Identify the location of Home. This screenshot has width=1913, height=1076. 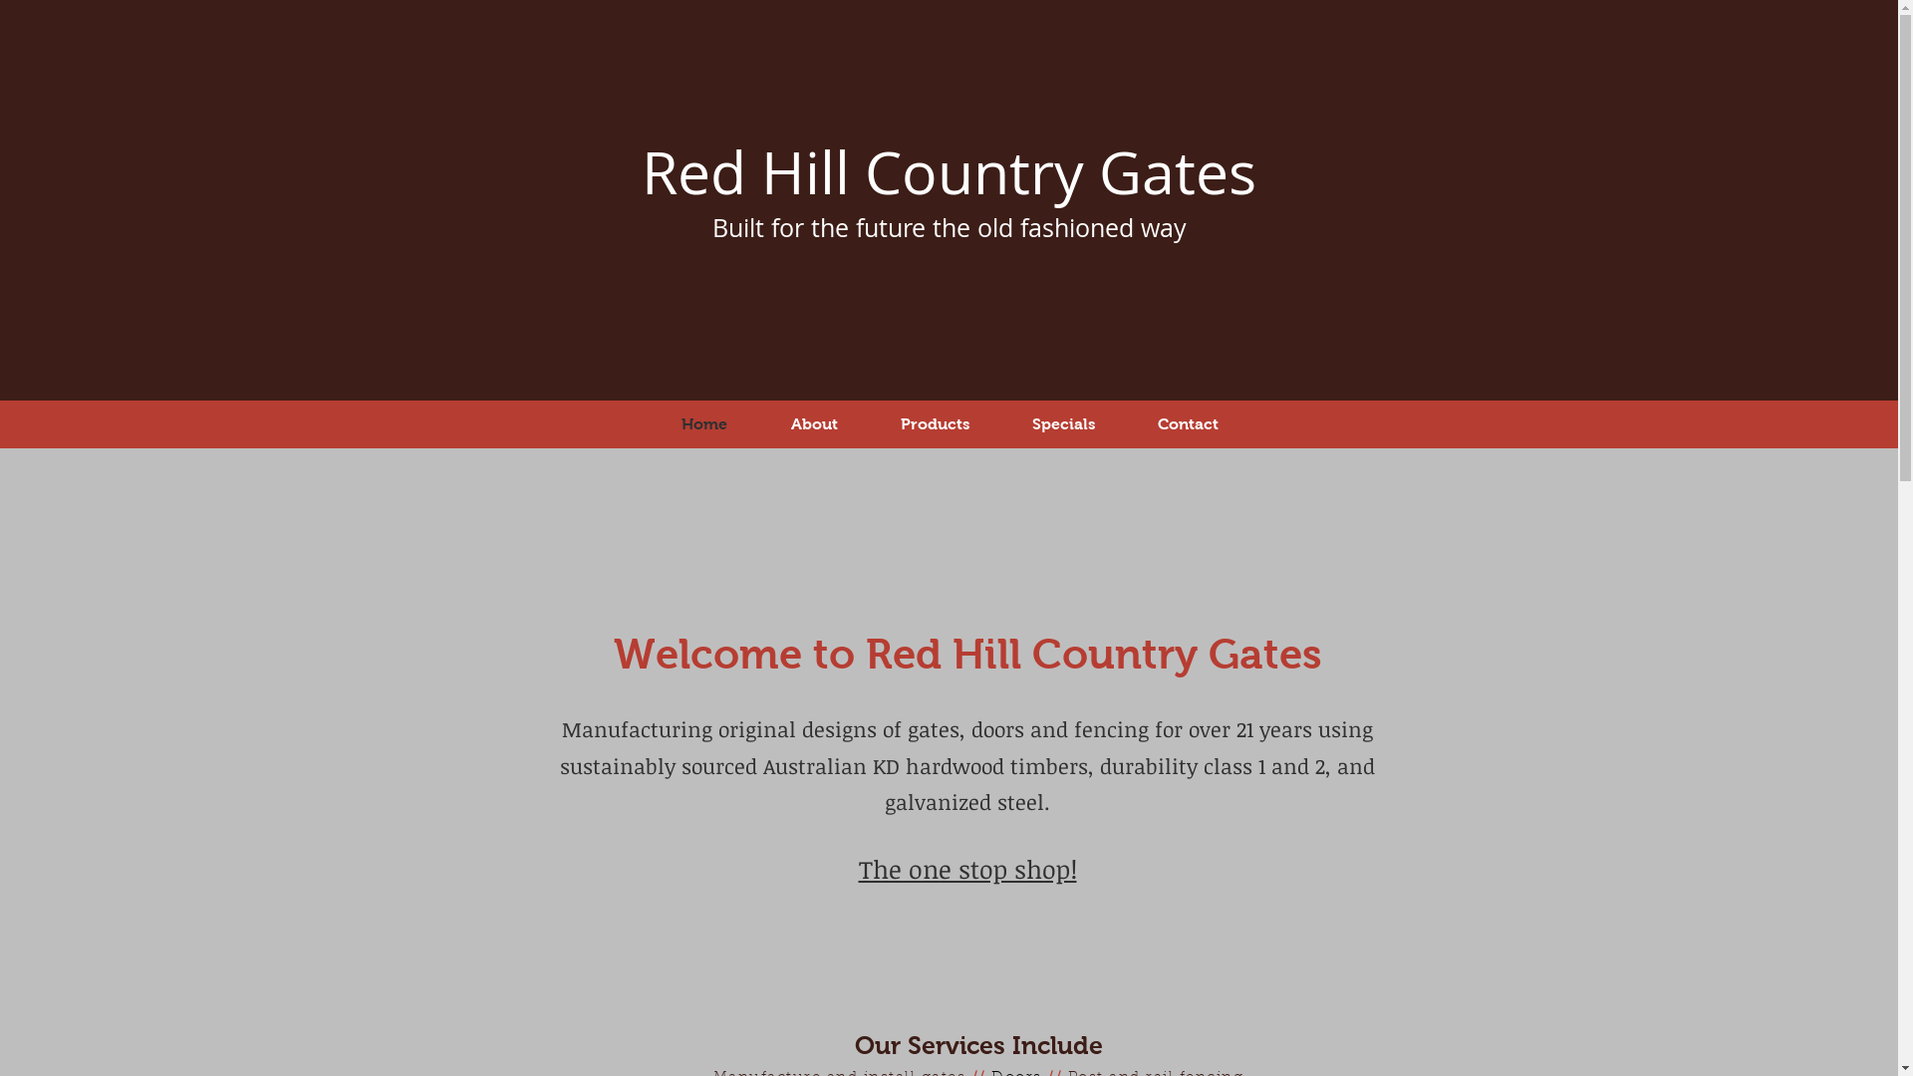
(704, 424).